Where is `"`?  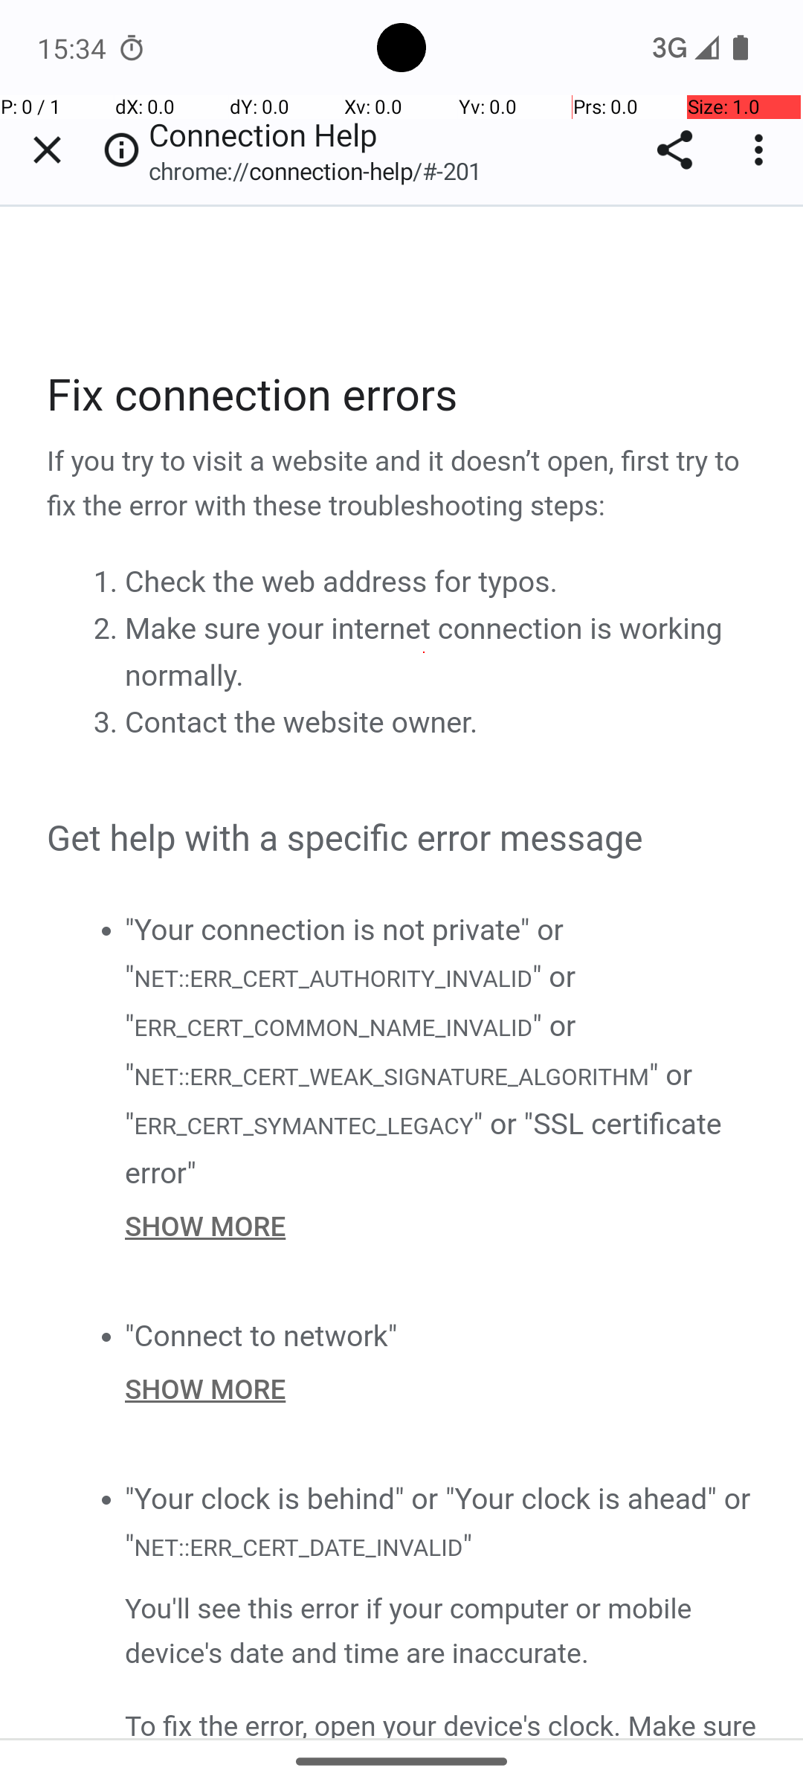 " is located at coordinates (467, 1546).